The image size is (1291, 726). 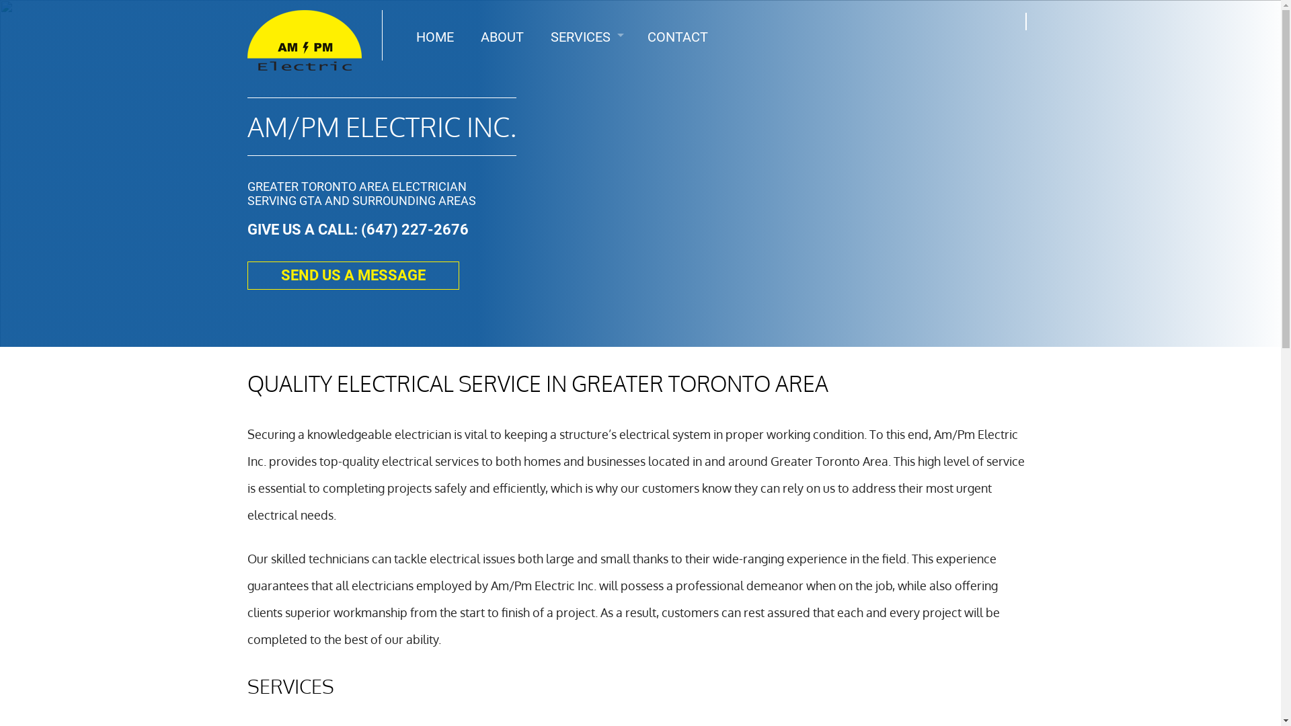 What do you see at coordinates (354, 276) in the screenshot?
I see `SEND US A MESSAGE` at bounding box center [354, 276].